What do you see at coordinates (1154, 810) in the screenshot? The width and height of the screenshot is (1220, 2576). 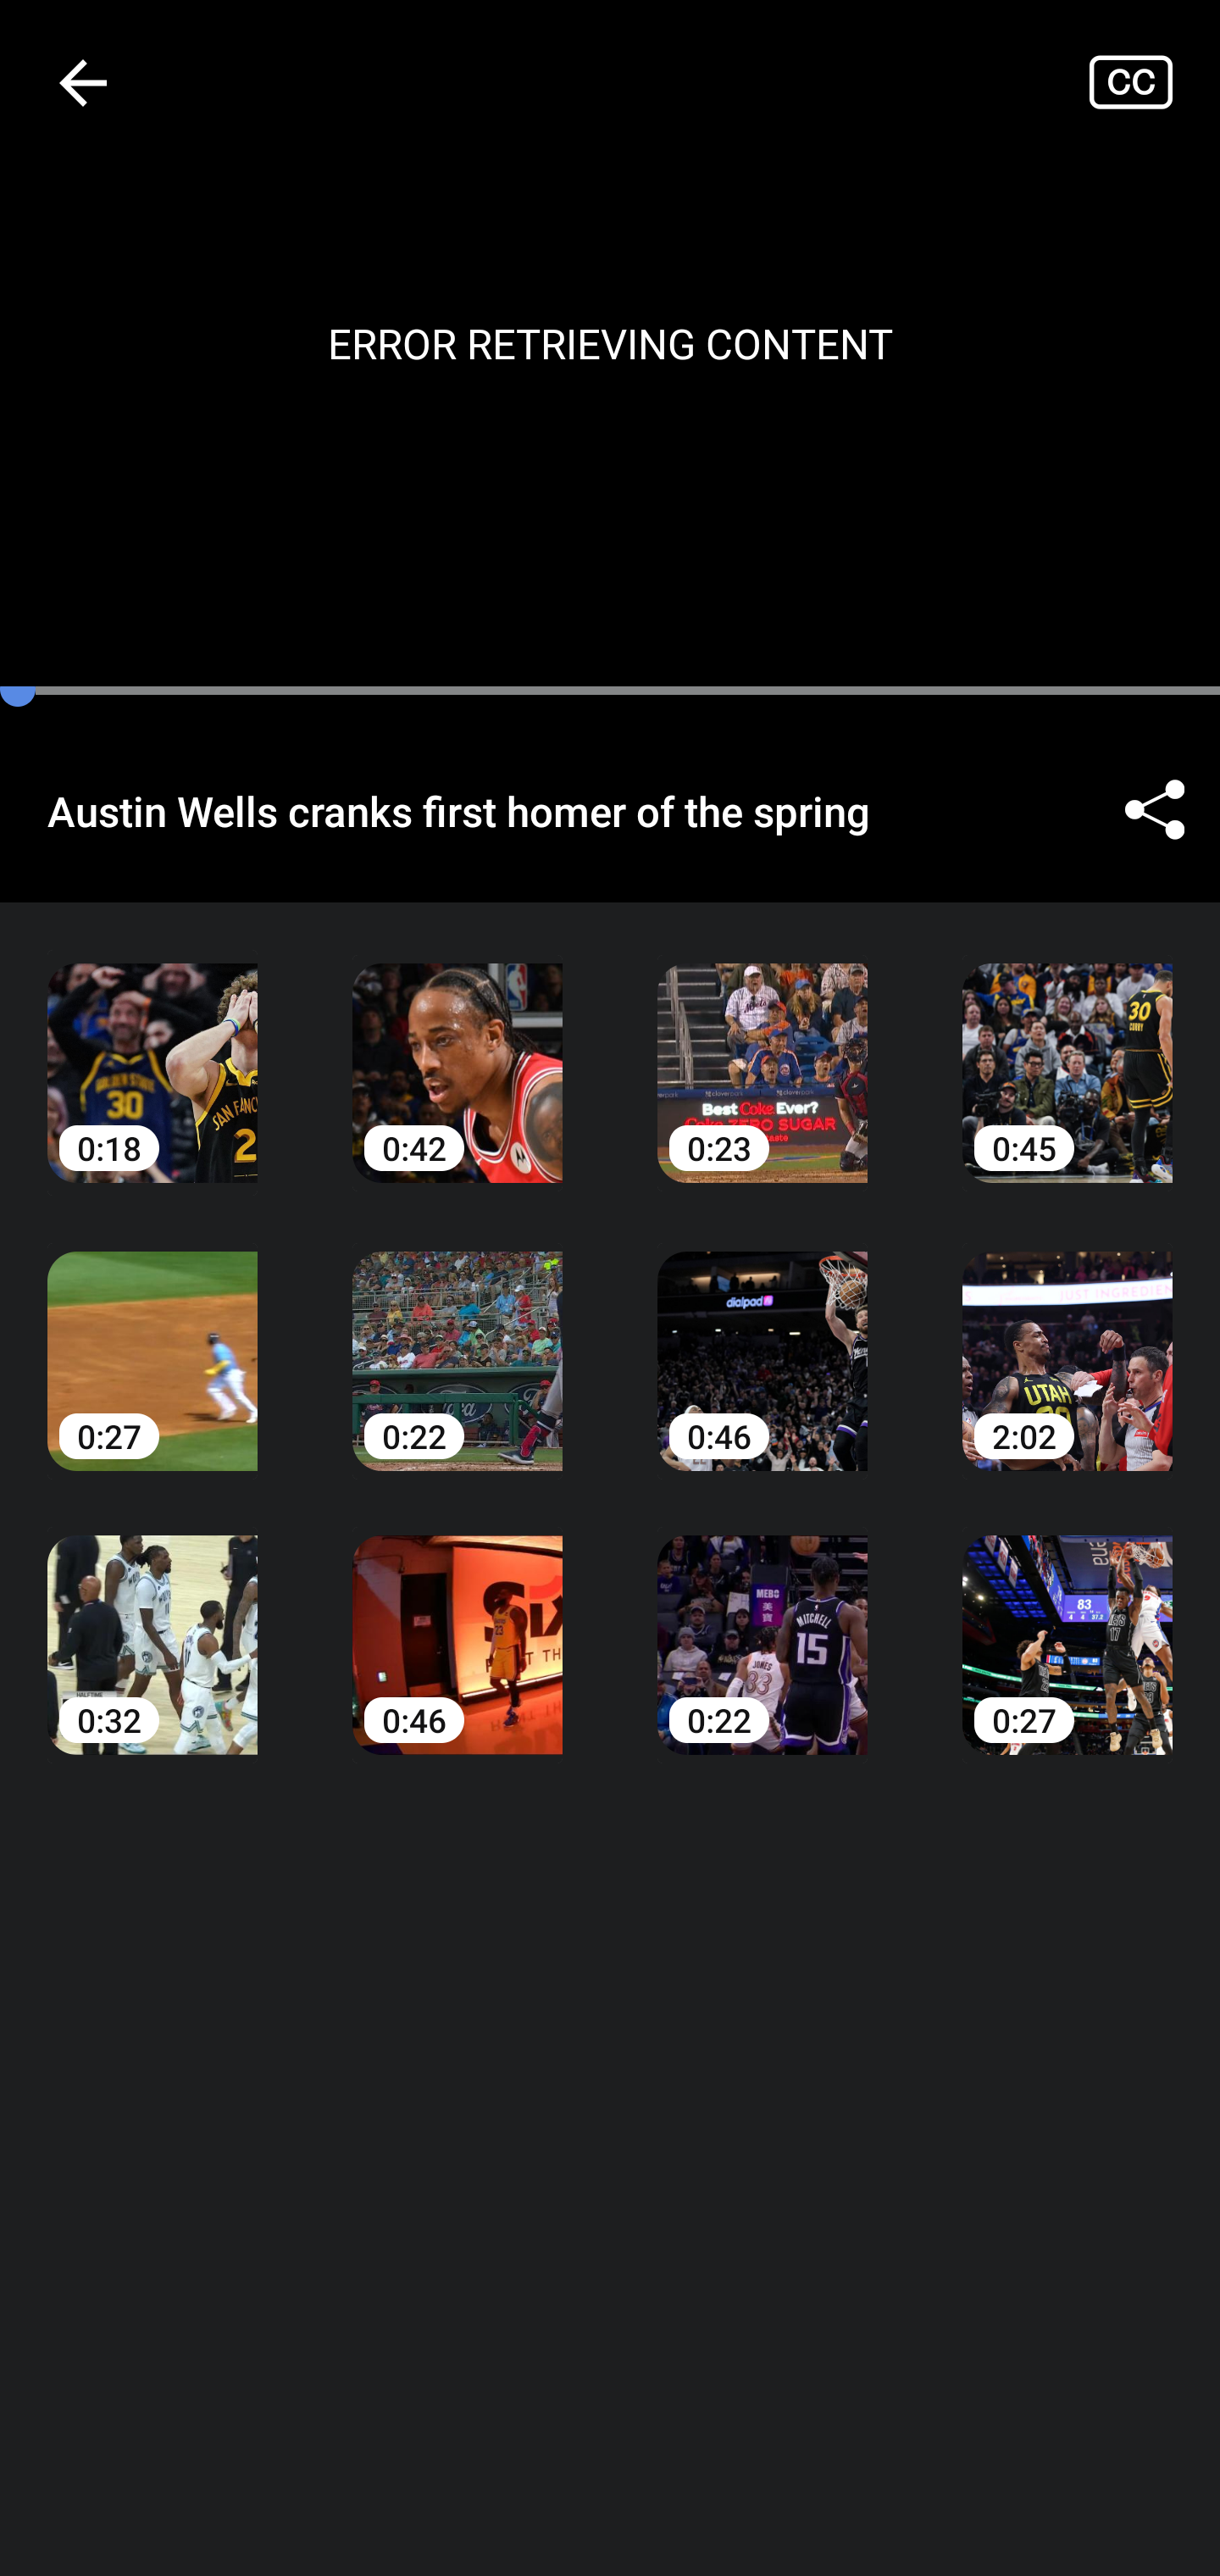 I see `Share ©` at bounding box center [1154, 810].